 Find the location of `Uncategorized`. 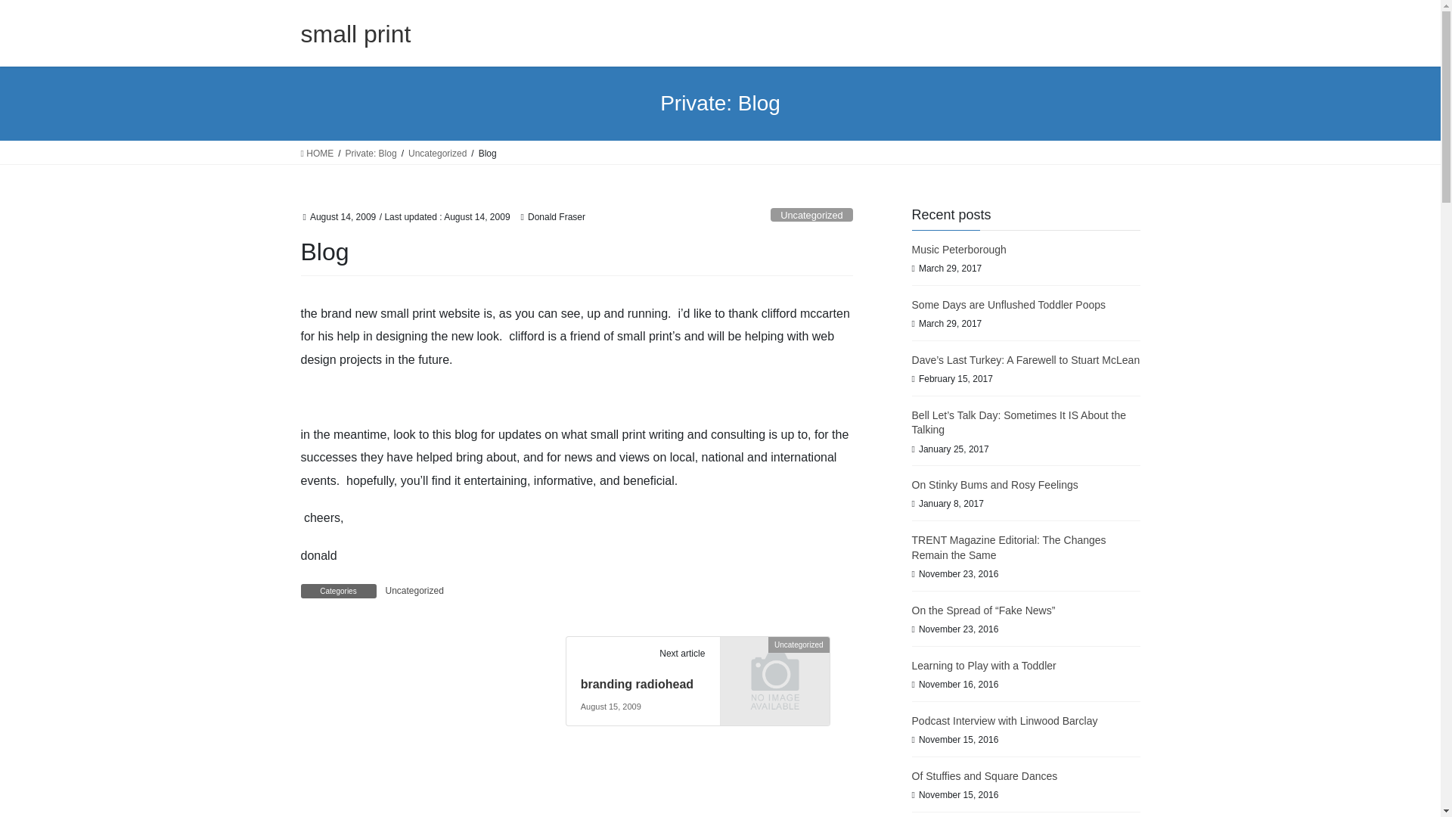

Uncategorized is located at coordinates (437, 153).